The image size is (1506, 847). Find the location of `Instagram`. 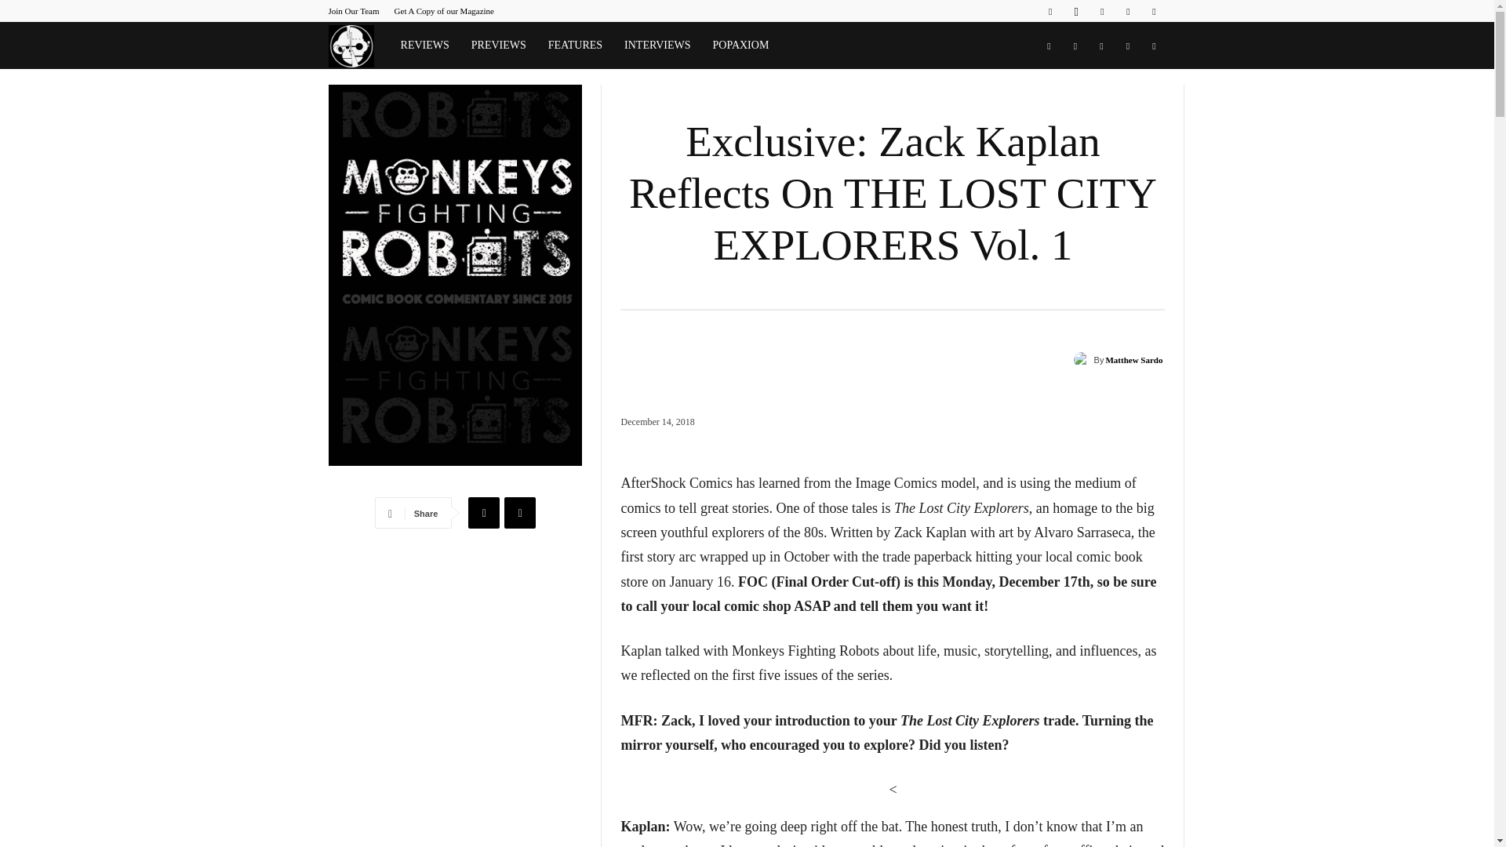

Instagram is located at coordinates (1076, 11).